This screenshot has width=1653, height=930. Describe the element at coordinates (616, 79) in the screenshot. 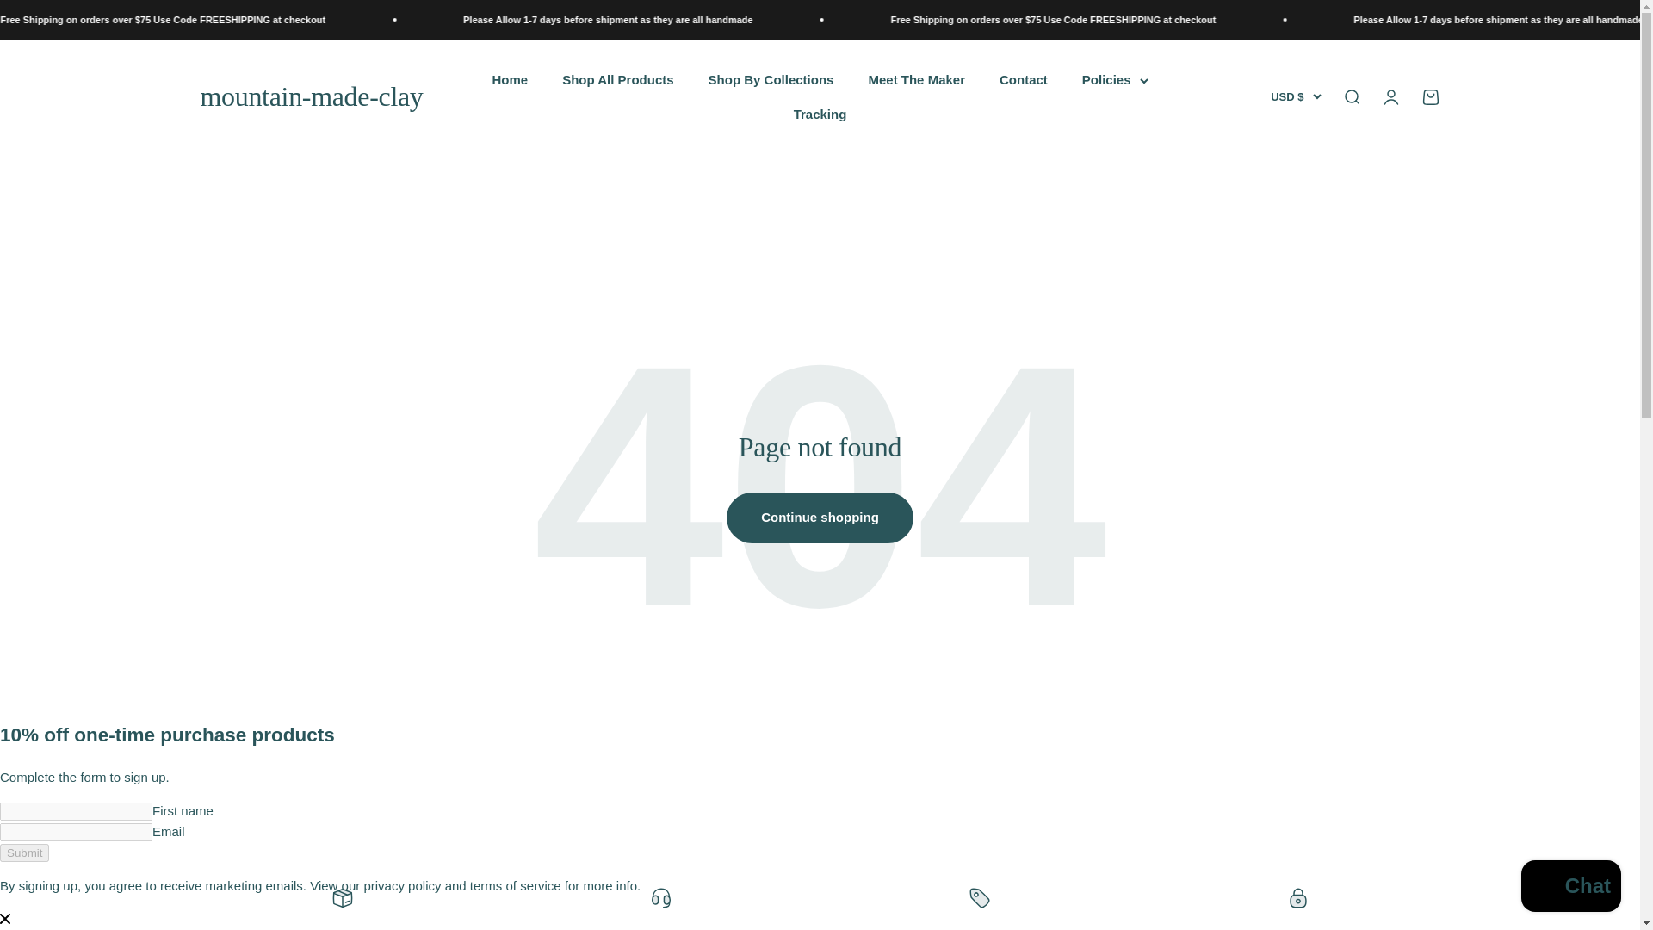

I see `Shop All Products` at that location.